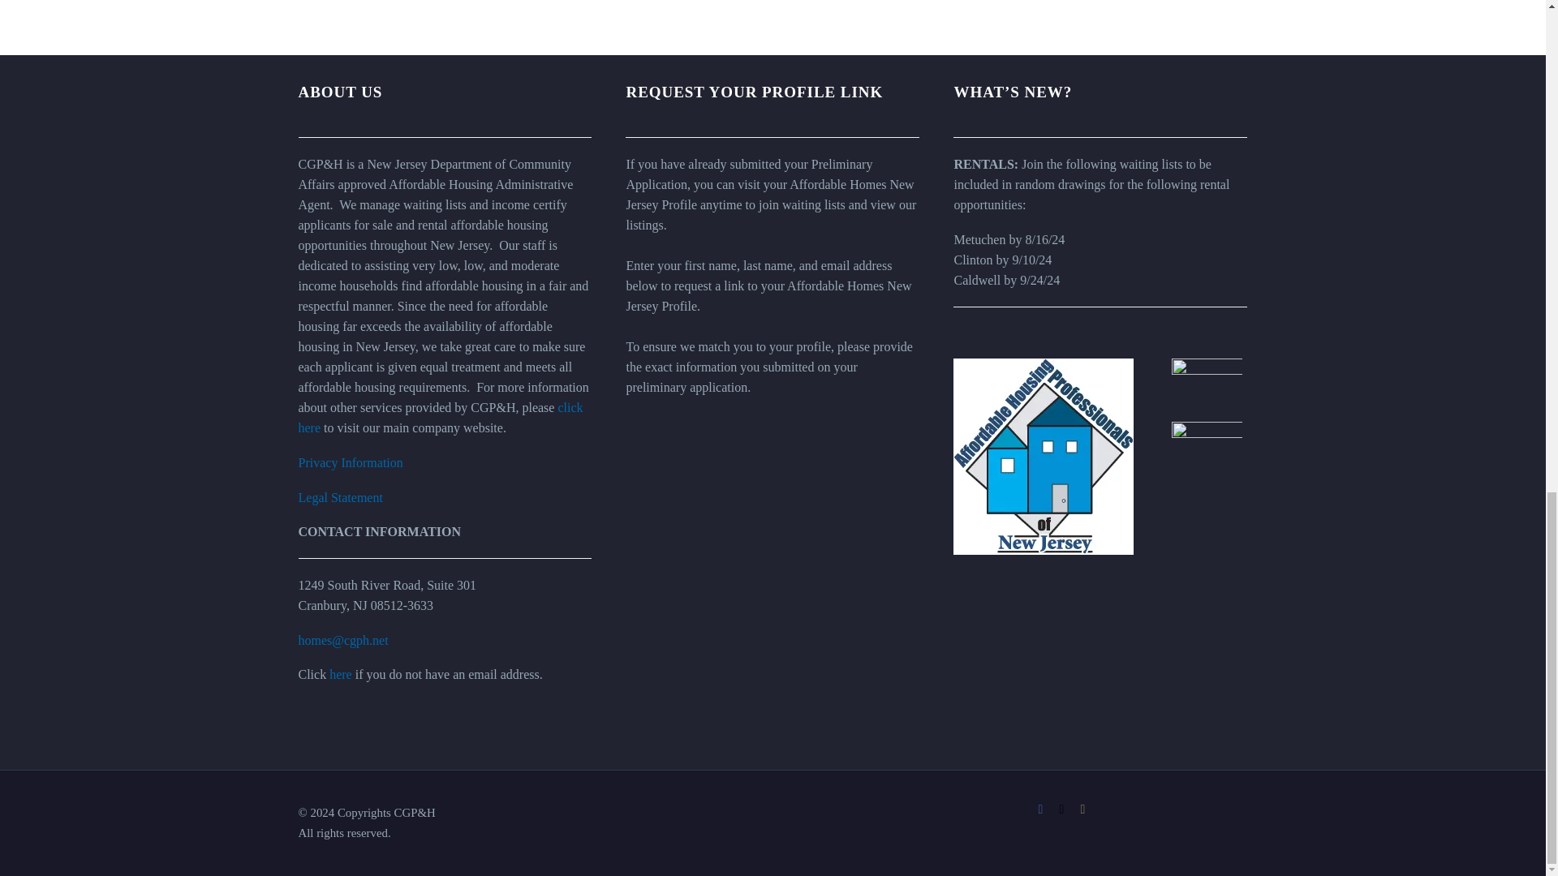  Describe the element at coordinates (1061, 809) in the screenshot. I see `Twitter` at that location.